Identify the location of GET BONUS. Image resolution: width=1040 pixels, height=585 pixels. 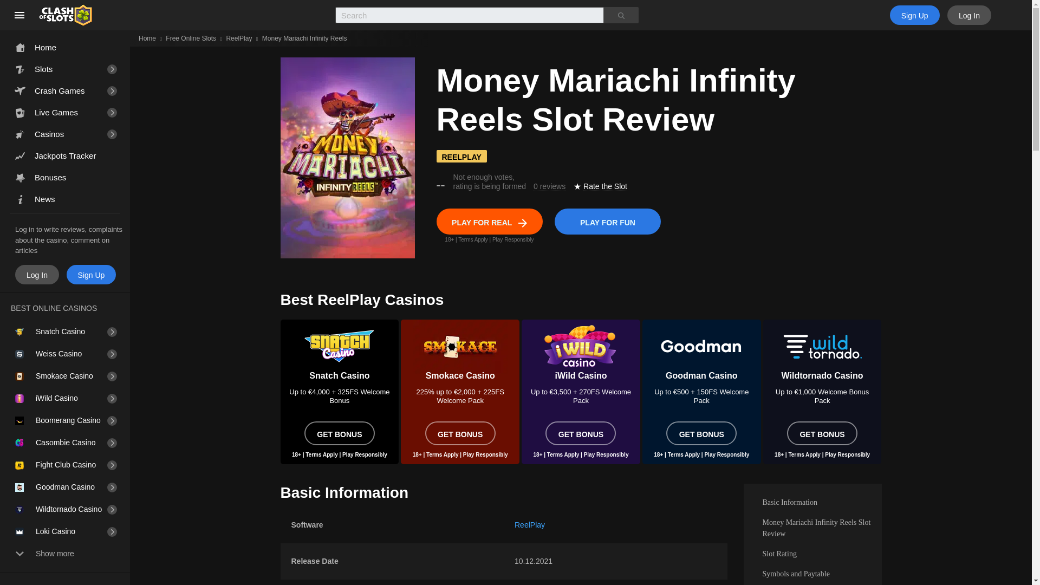
(460, 433).